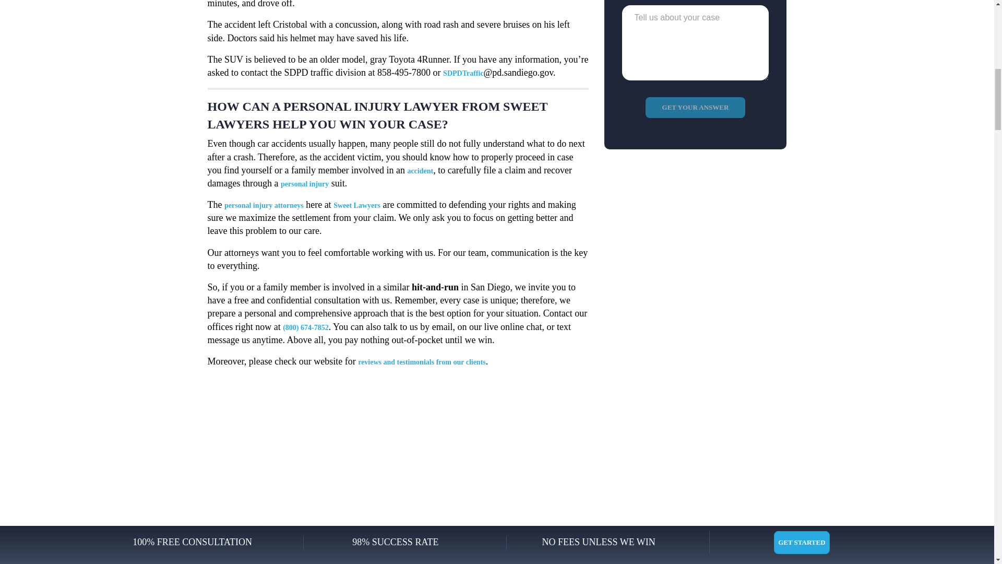  What do you see at coordinates (420, 170) in the screenshot?
I see `accident` at bounding box center [420, 170].